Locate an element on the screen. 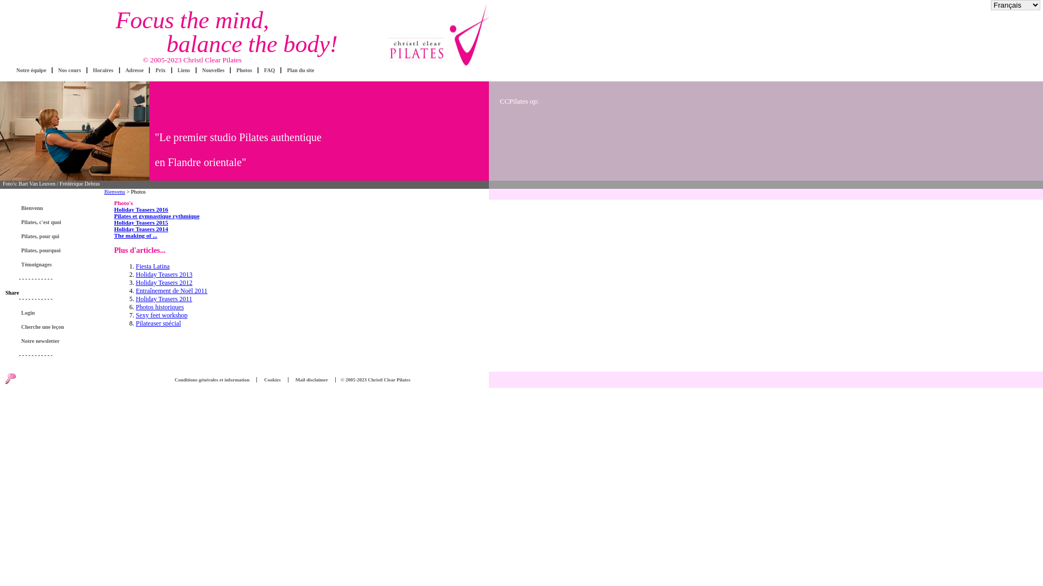 This screenshot has height=586, width=1043. FAQ is located at coordinates (269, 71).